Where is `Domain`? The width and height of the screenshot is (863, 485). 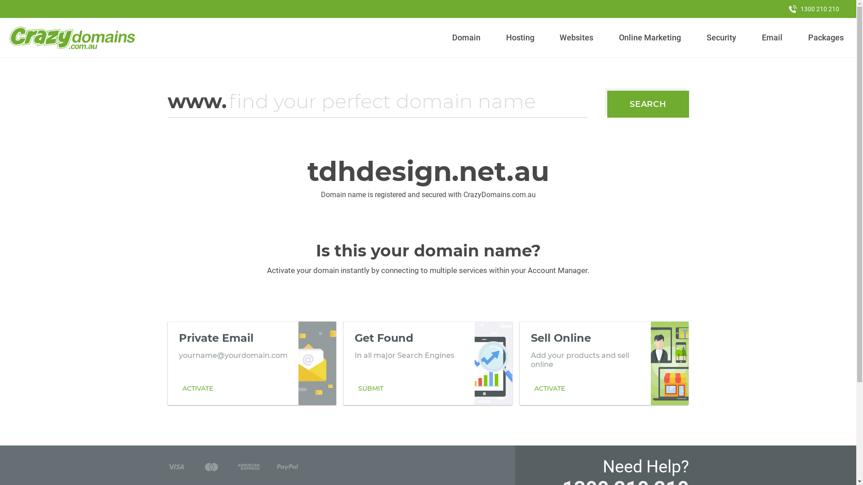
Domain is located at coordinates (467, 38).